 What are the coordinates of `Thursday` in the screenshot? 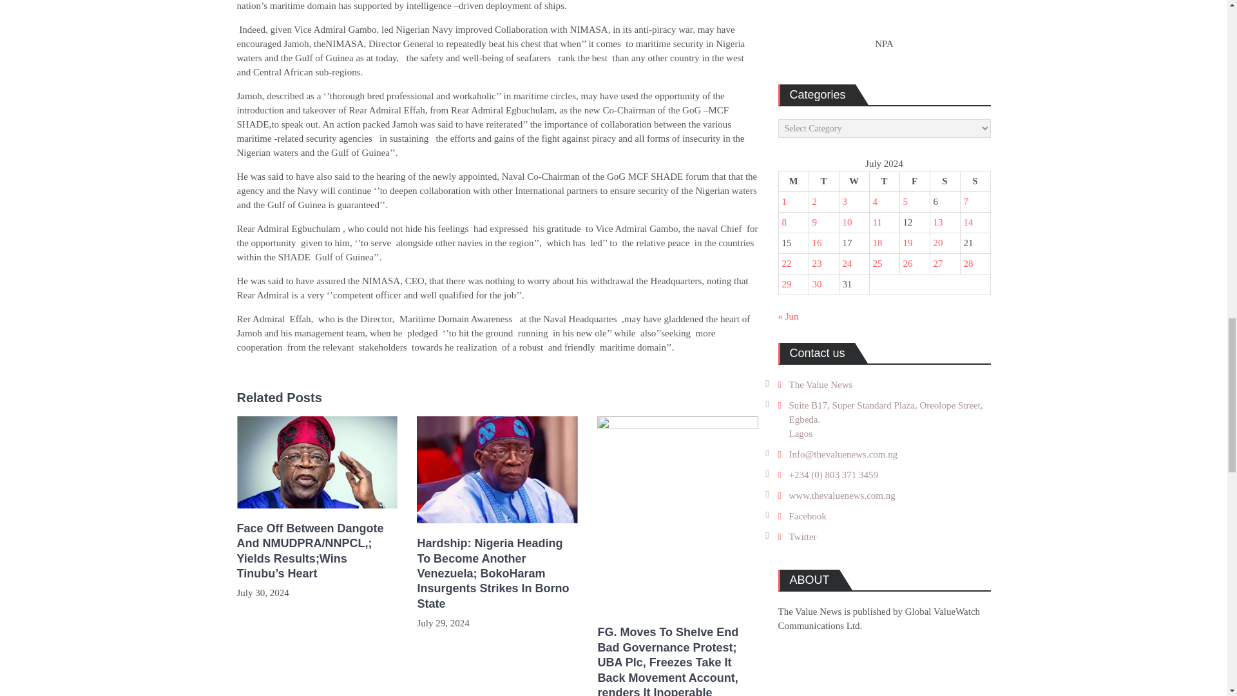 It's located at (884, 182).